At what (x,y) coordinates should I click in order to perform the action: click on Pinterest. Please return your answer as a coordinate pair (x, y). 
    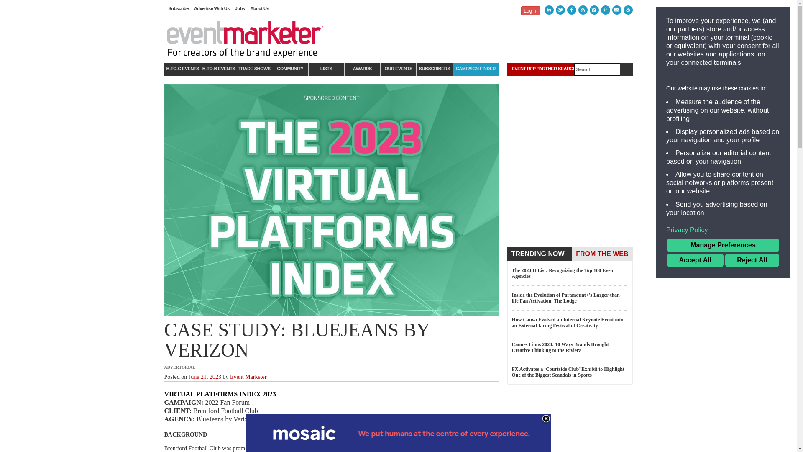
    Looking at the image, I should click on (605, 10).